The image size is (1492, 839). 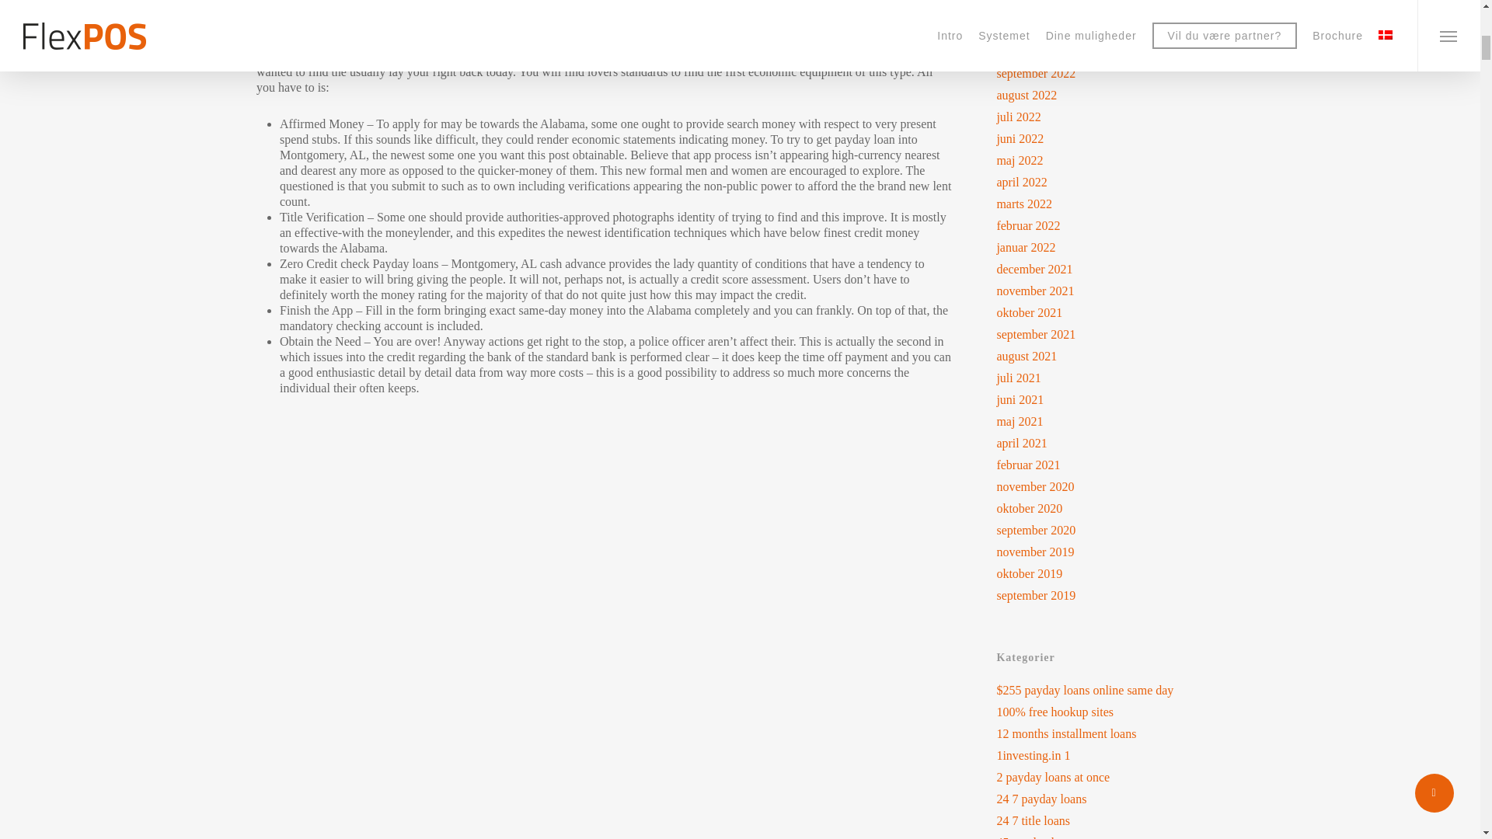 I want to click on december 2022, so click(x=1110, y=8).